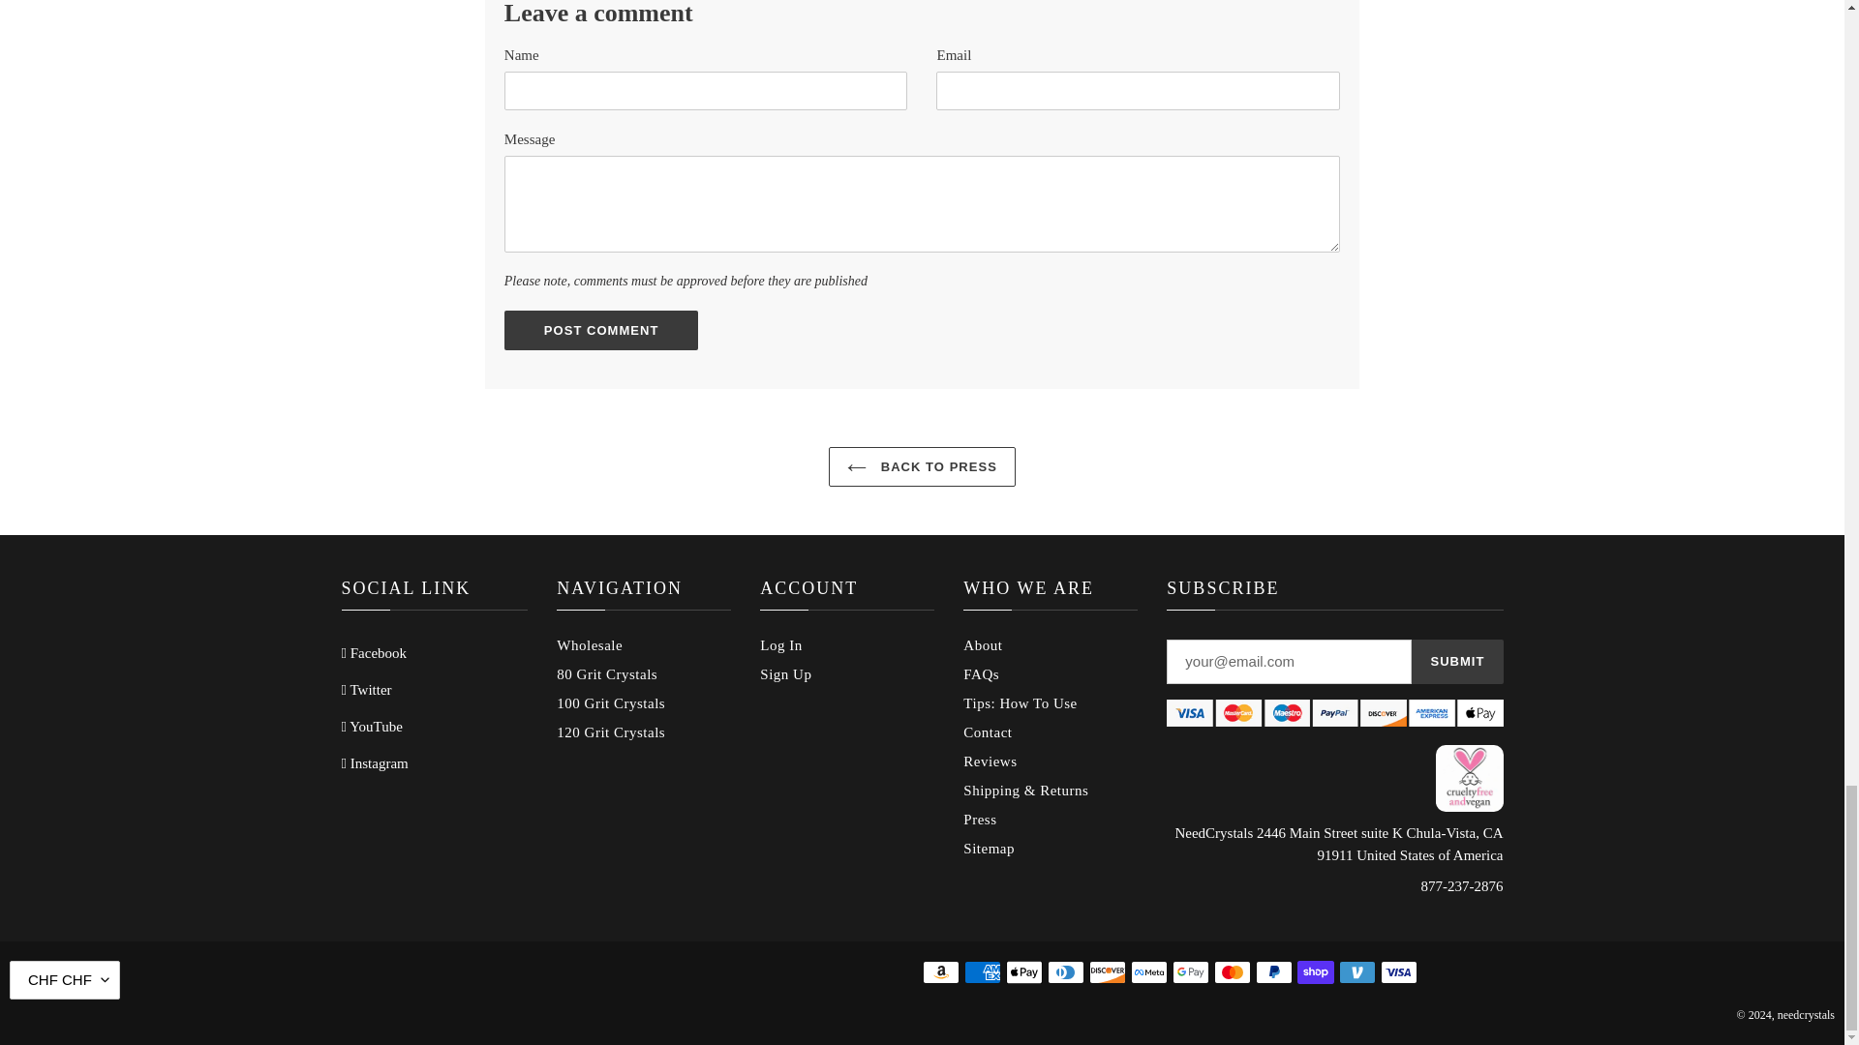 This screenshot has width=1859, height=1045. I want to click on Post comment, so click(600, 330).